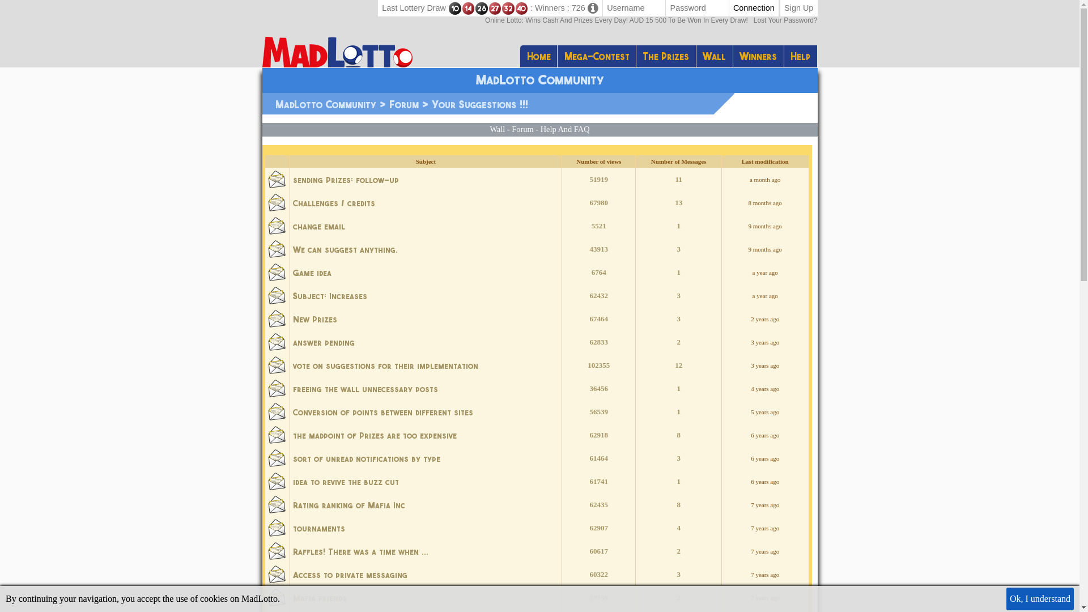 The height and width of the screenshot is (612, 1088). What do you see at coordinates (678, 551) in the screenshot?
I see `2` at bounding box center [678, 551].